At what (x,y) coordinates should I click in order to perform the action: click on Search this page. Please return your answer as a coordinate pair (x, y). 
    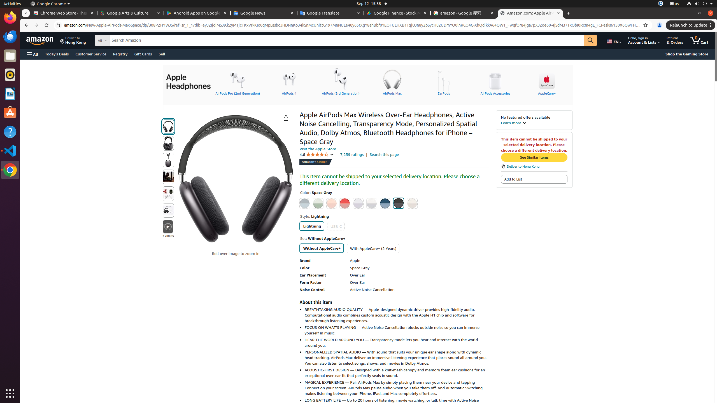
    Looking at the image, I should click on (384, 154).